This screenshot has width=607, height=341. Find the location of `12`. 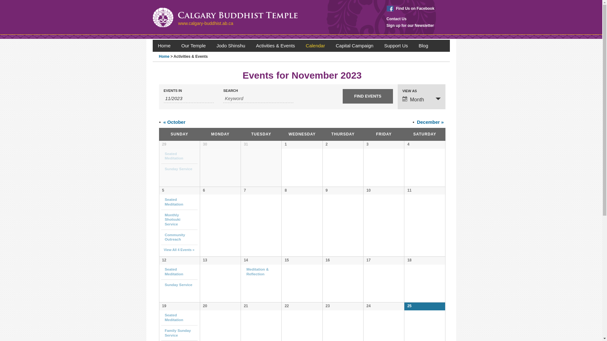

12 is located at coordinates (164, 260).